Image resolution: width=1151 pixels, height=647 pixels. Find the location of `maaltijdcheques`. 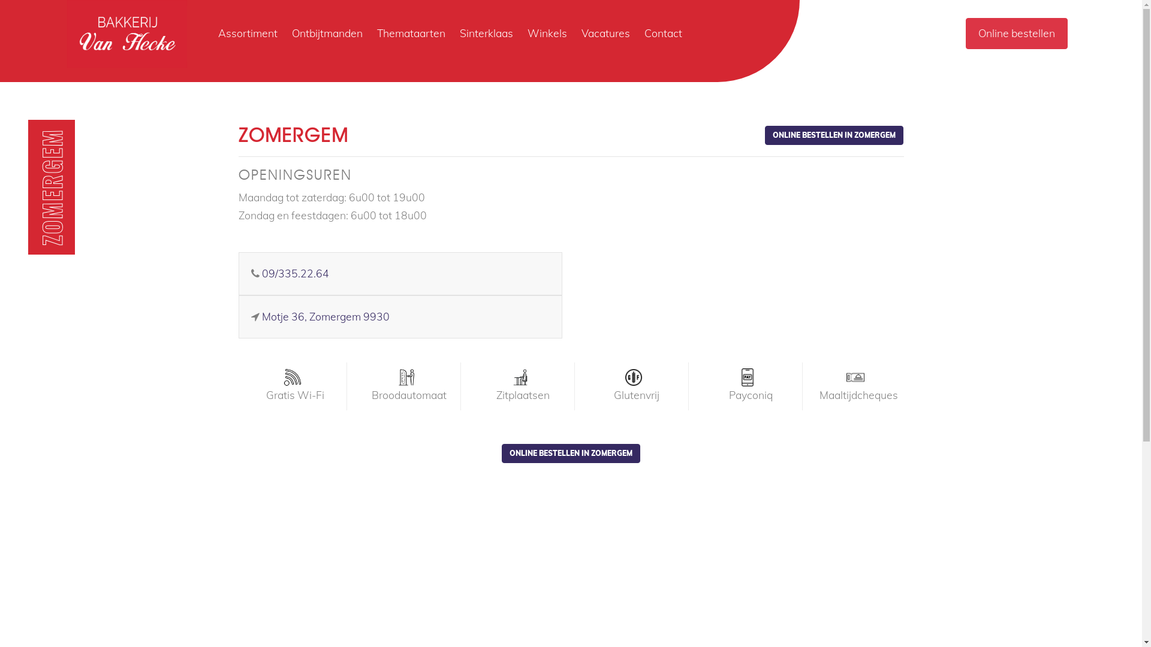

maaltijdcheques is located at coordinates (855, 377).